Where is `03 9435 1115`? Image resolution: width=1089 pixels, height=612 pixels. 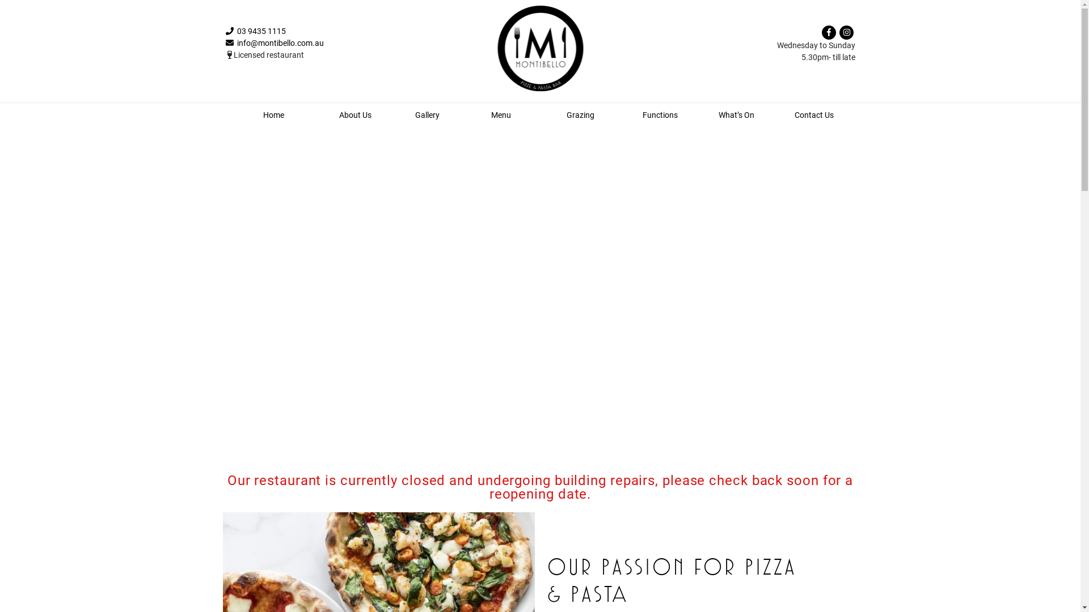
03 9435 1115 is located at coordinates (256, 31).